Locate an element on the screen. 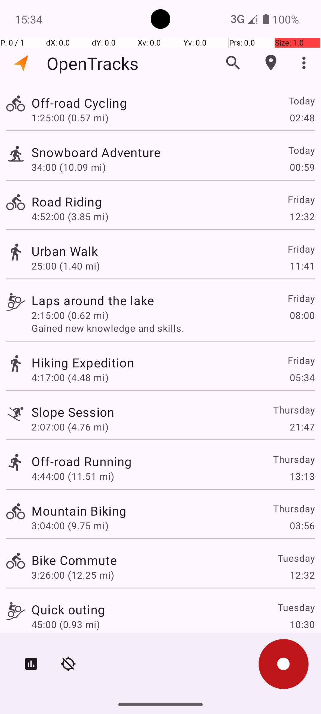 Image resolution: width=321 pixels, height=714 pixels. Slope Session is located at coordinates (73, 412).